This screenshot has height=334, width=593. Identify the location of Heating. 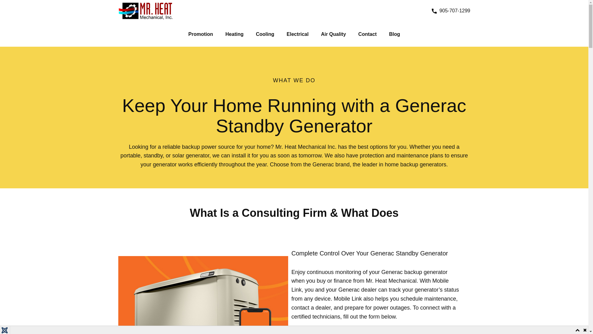
(234, 34).